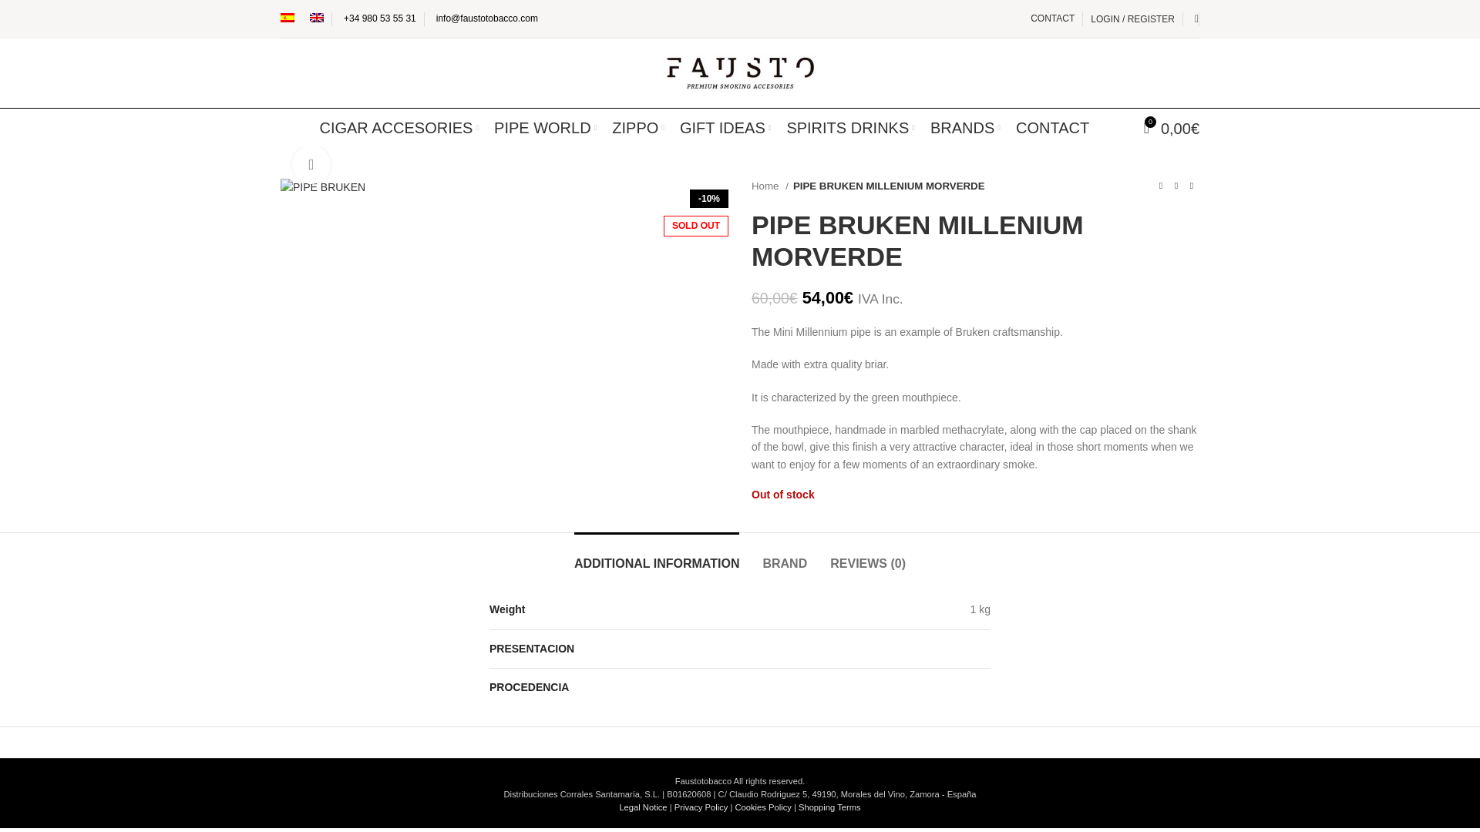  I want to click on CIGAR ACCESORIES, so click(399, 127).